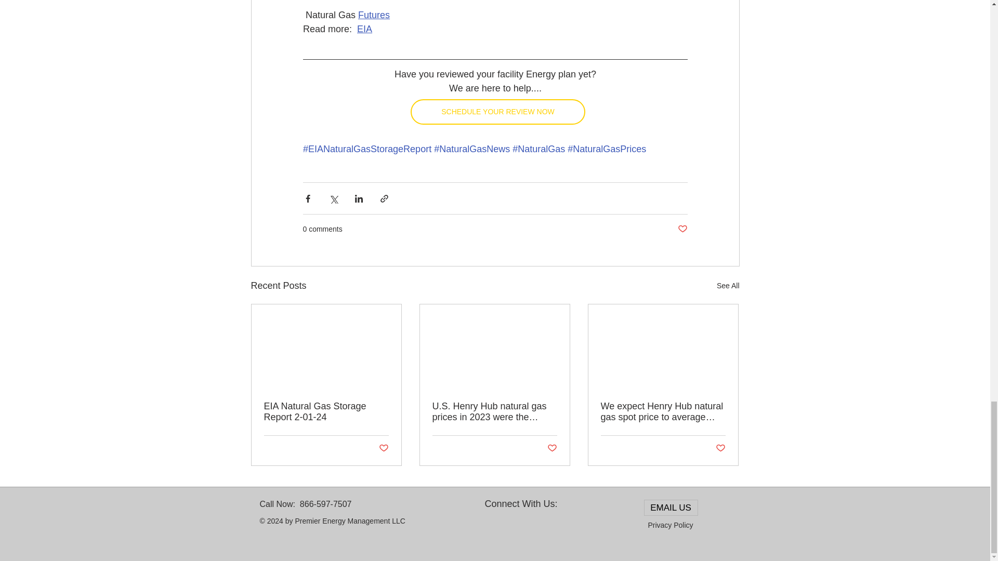 The image size is (998, 561). I want to click on EMAIL US, so click(671, 507).